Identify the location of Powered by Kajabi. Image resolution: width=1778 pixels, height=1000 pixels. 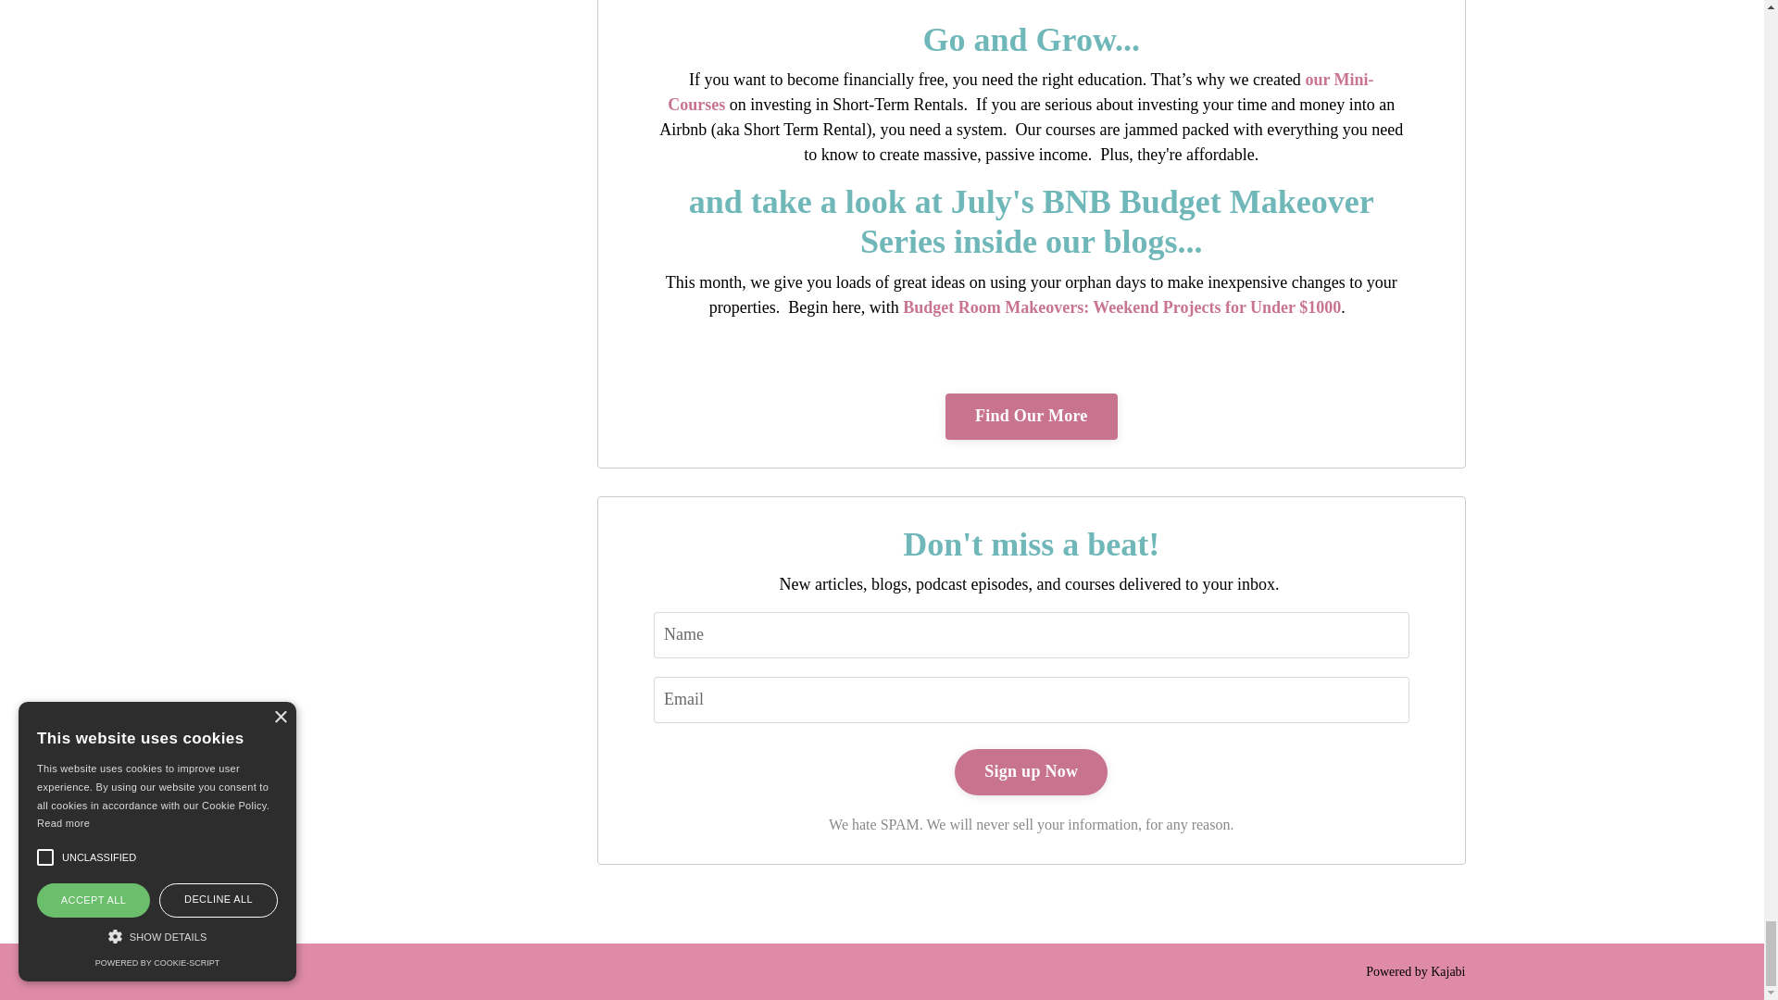
(1415, 972).